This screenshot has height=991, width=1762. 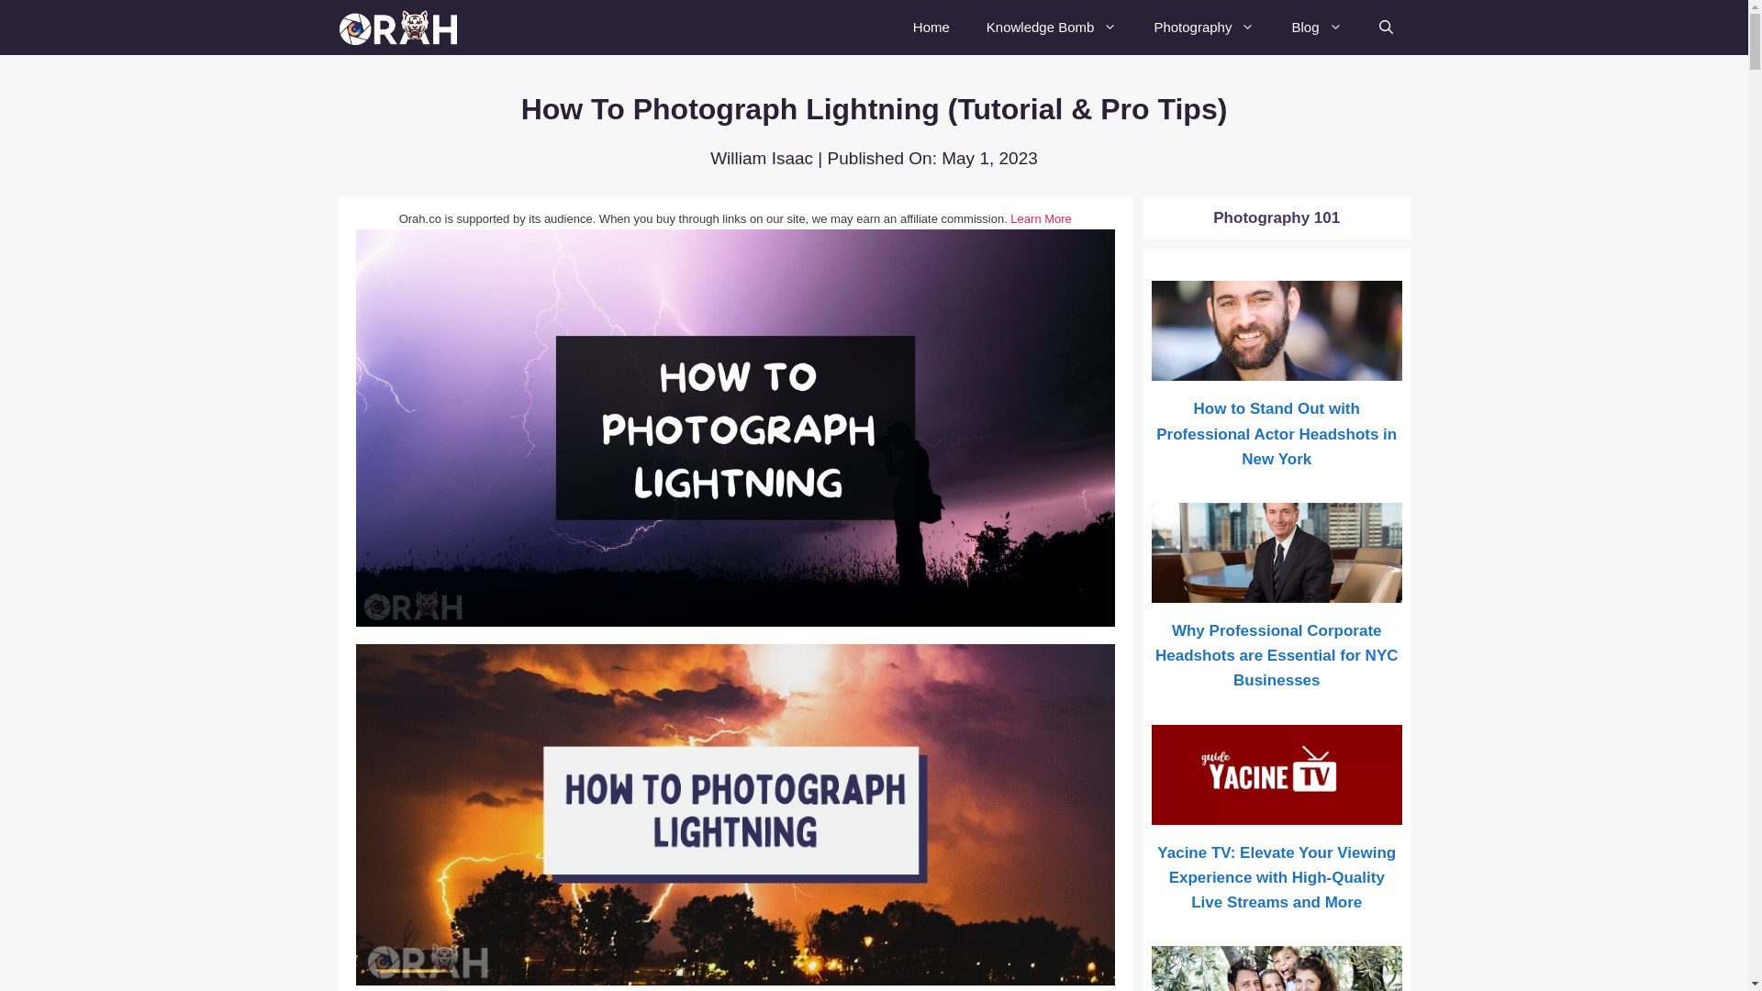 I want to click on View all posts by William Isaac, so click(x=761, y=158).